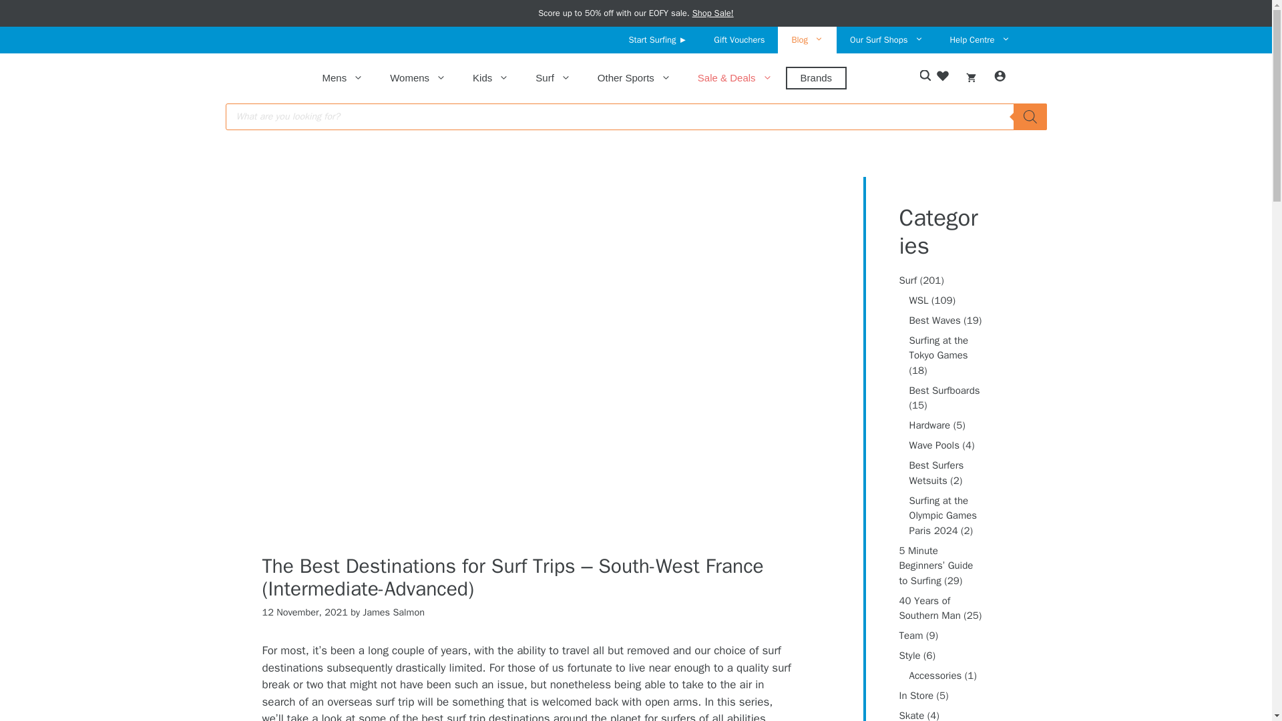 This screenshot has width=1282, height=721. Describe the element at coordinates (393, 612) in the screenshot. I see `View all posts by James Salmon` at that location.